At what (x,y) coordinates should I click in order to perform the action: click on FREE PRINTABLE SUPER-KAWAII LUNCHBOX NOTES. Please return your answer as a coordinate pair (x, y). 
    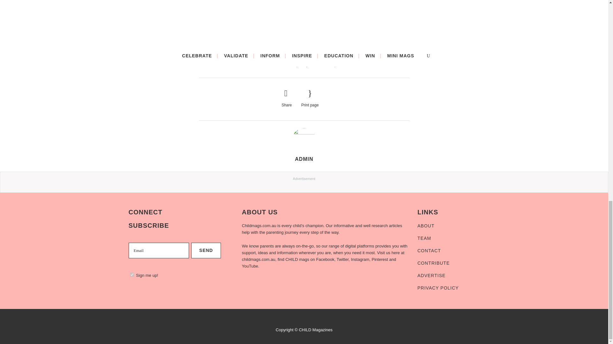
    Looking at the image, I should click on (231, 22).